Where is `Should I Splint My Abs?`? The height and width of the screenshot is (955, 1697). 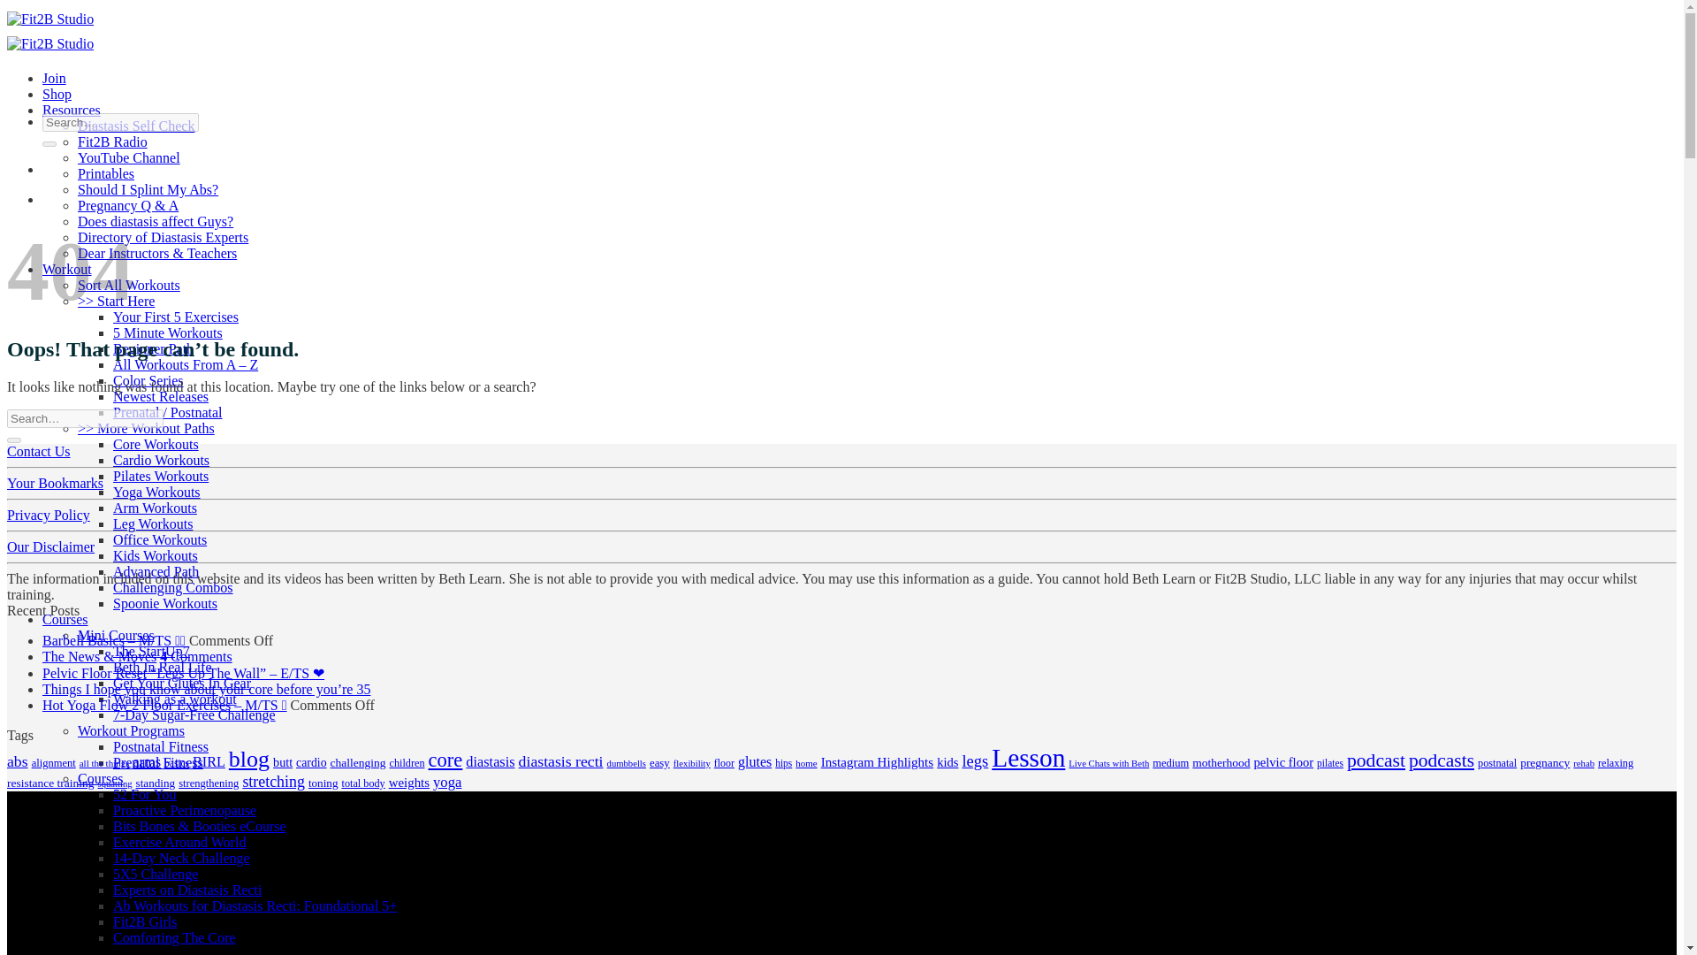 Should I Splint My Abs? is located at coordinates (148, 189).